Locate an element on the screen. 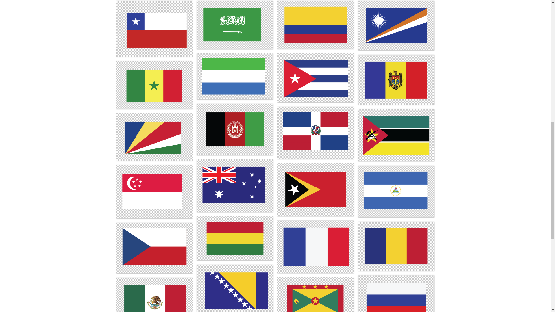 Image resolution: width=555 pixels, height=312 pixels. Flag of Bosnia and Herzegovina PNG image is located at coordinates (235, 288).